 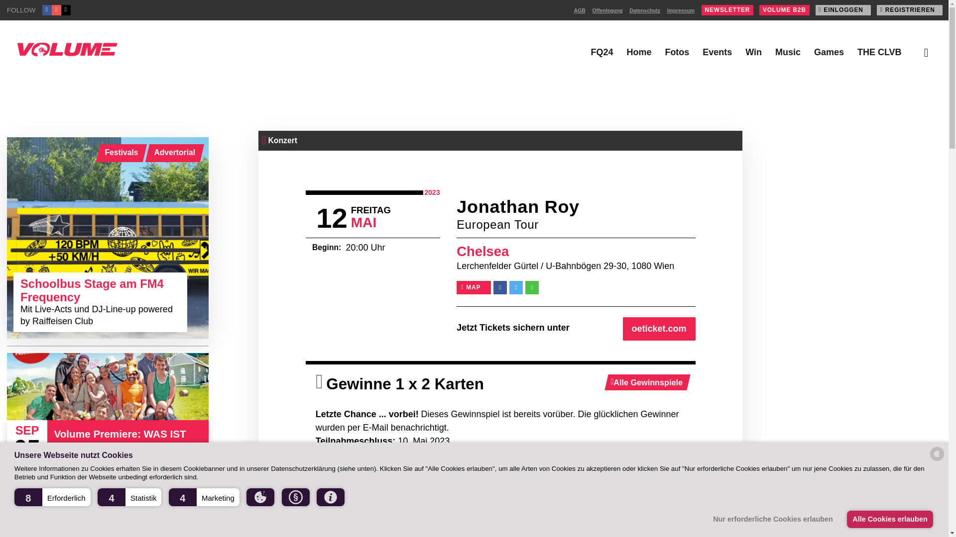 What do you see at coordinates (788, 52) in the screenshot?
I see `Music` at bounding box center [788, 52].